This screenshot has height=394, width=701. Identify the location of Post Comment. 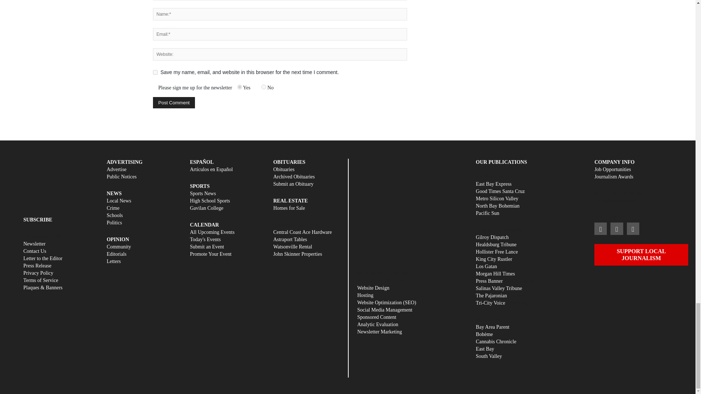
(174, 103).